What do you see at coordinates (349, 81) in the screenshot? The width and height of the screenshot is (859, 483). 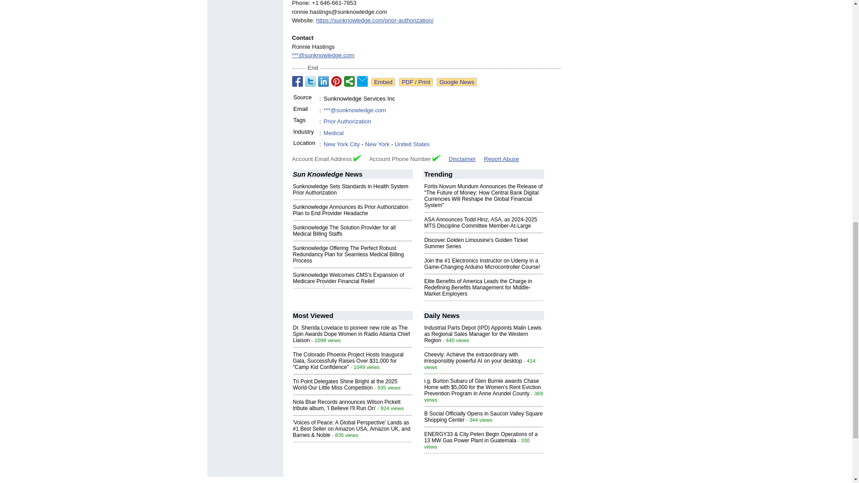 I see `Share on StumbleUpon, Digg, etc` at bounding box center [349, 81].